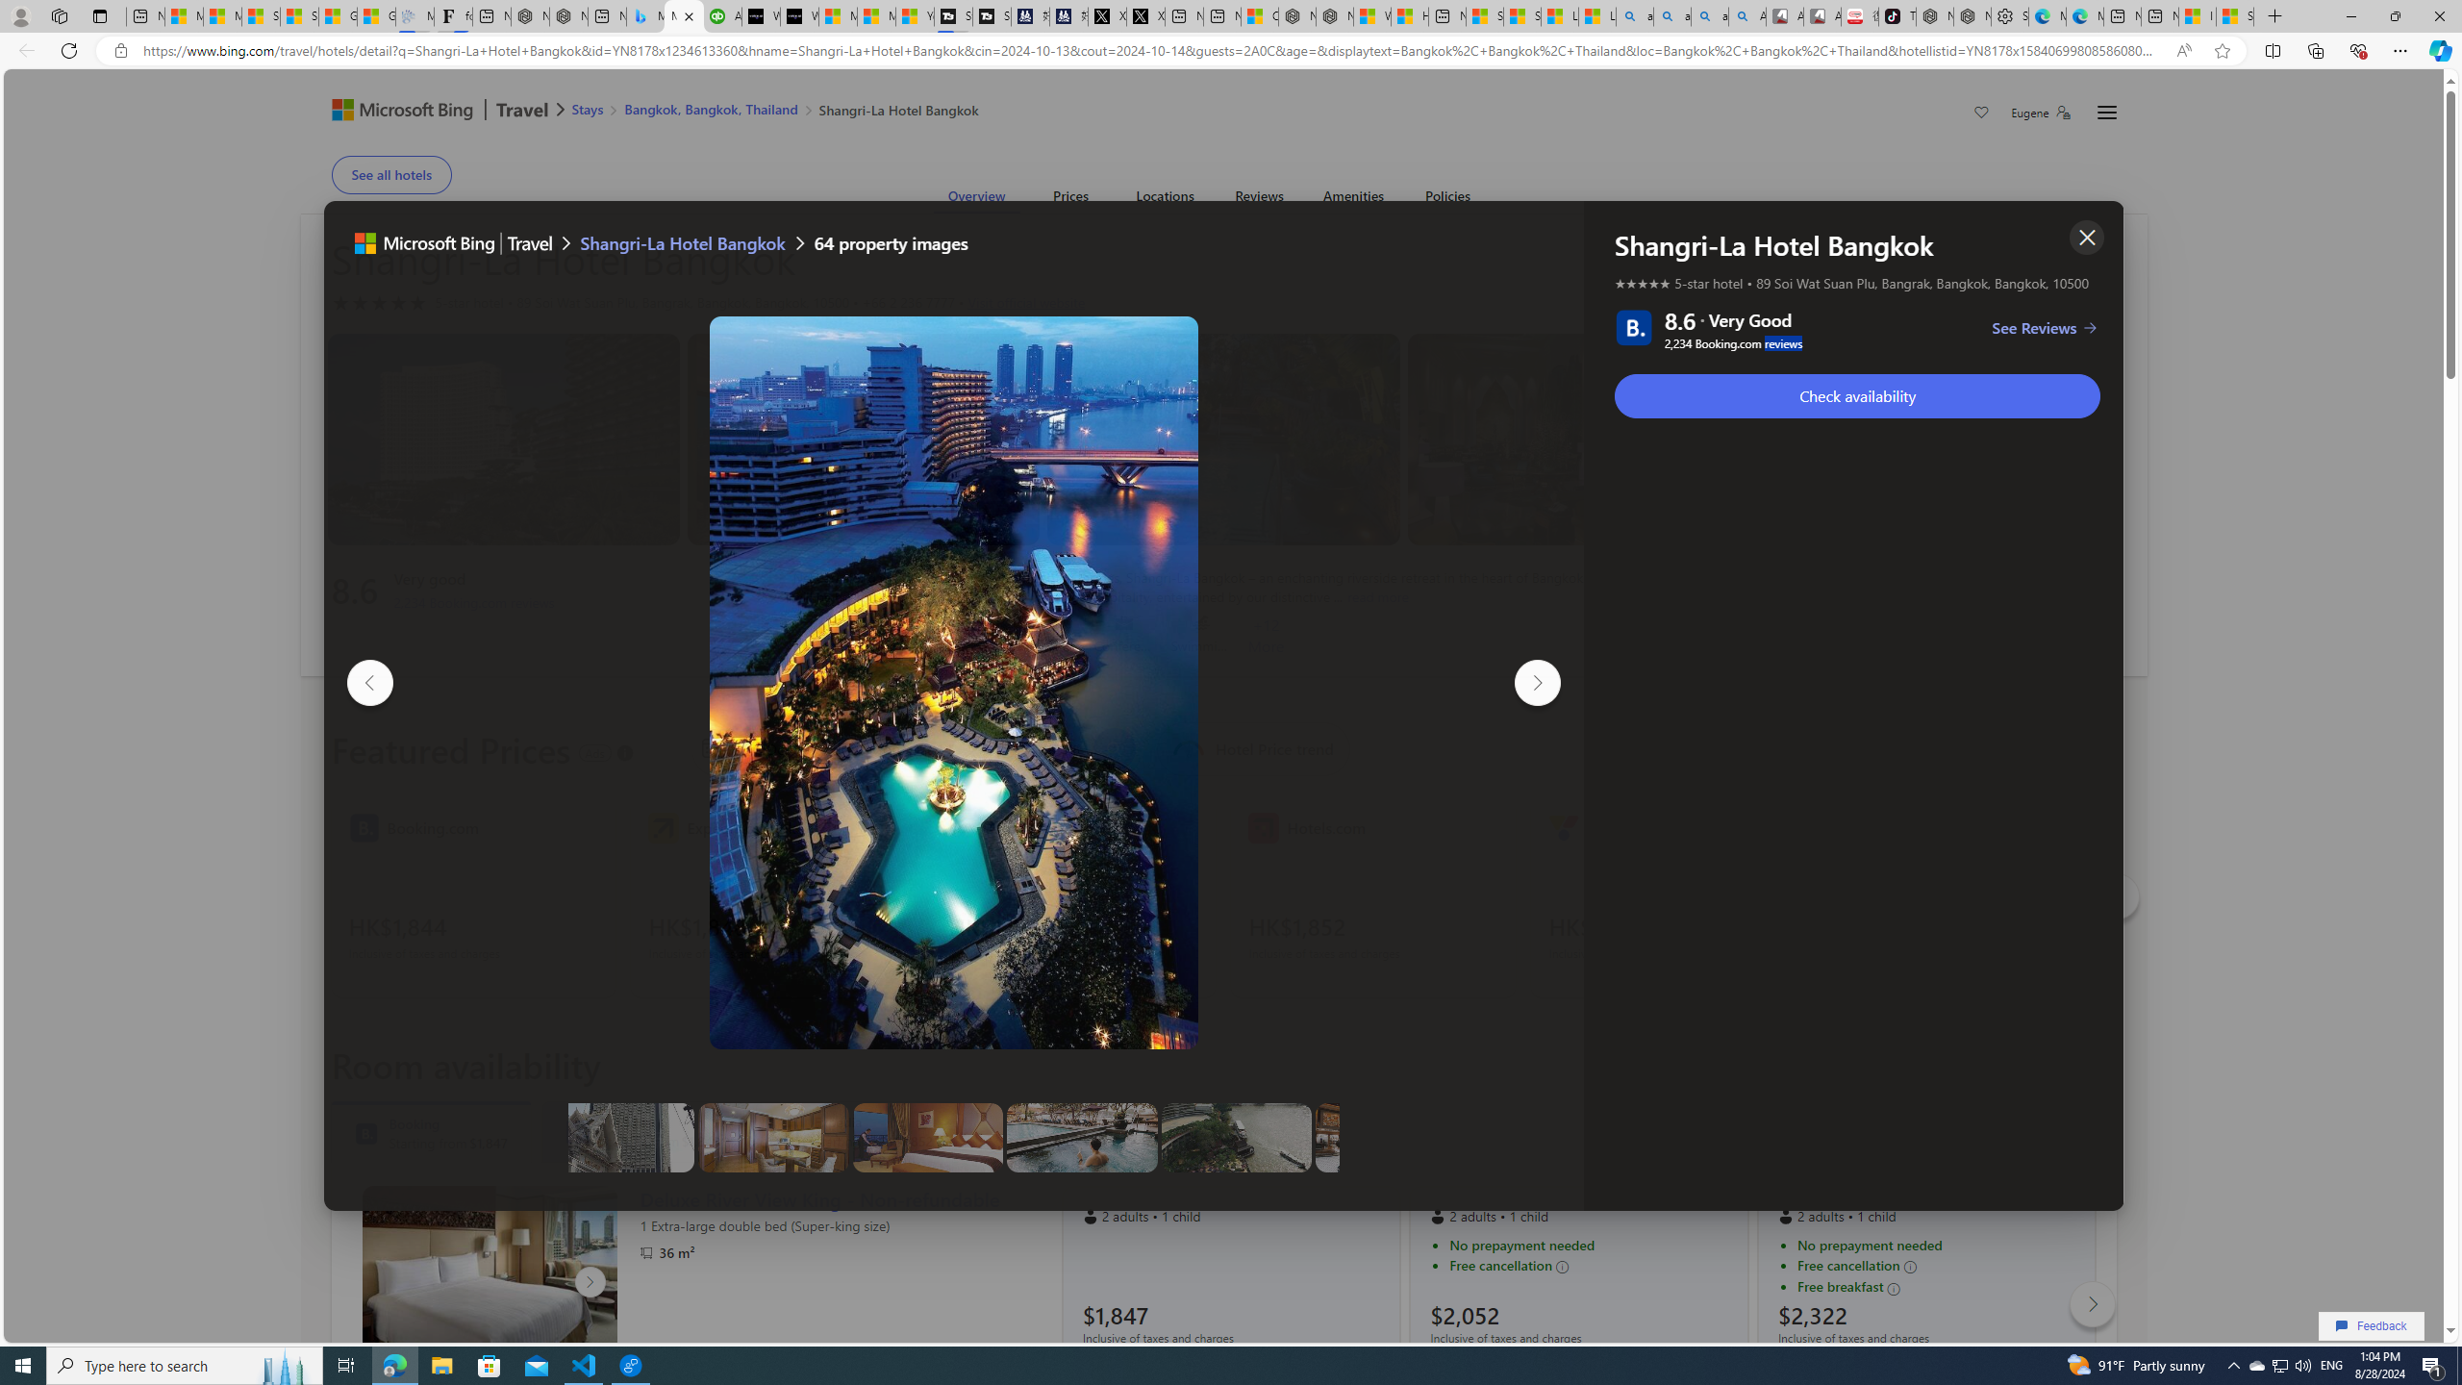 Image resolution: width=2462 pixels, height=1385 pixels. I want to click on Microsoft Bing Travel - Stays in Bangkok, Bangkok, Thailand, so click(644, 16).